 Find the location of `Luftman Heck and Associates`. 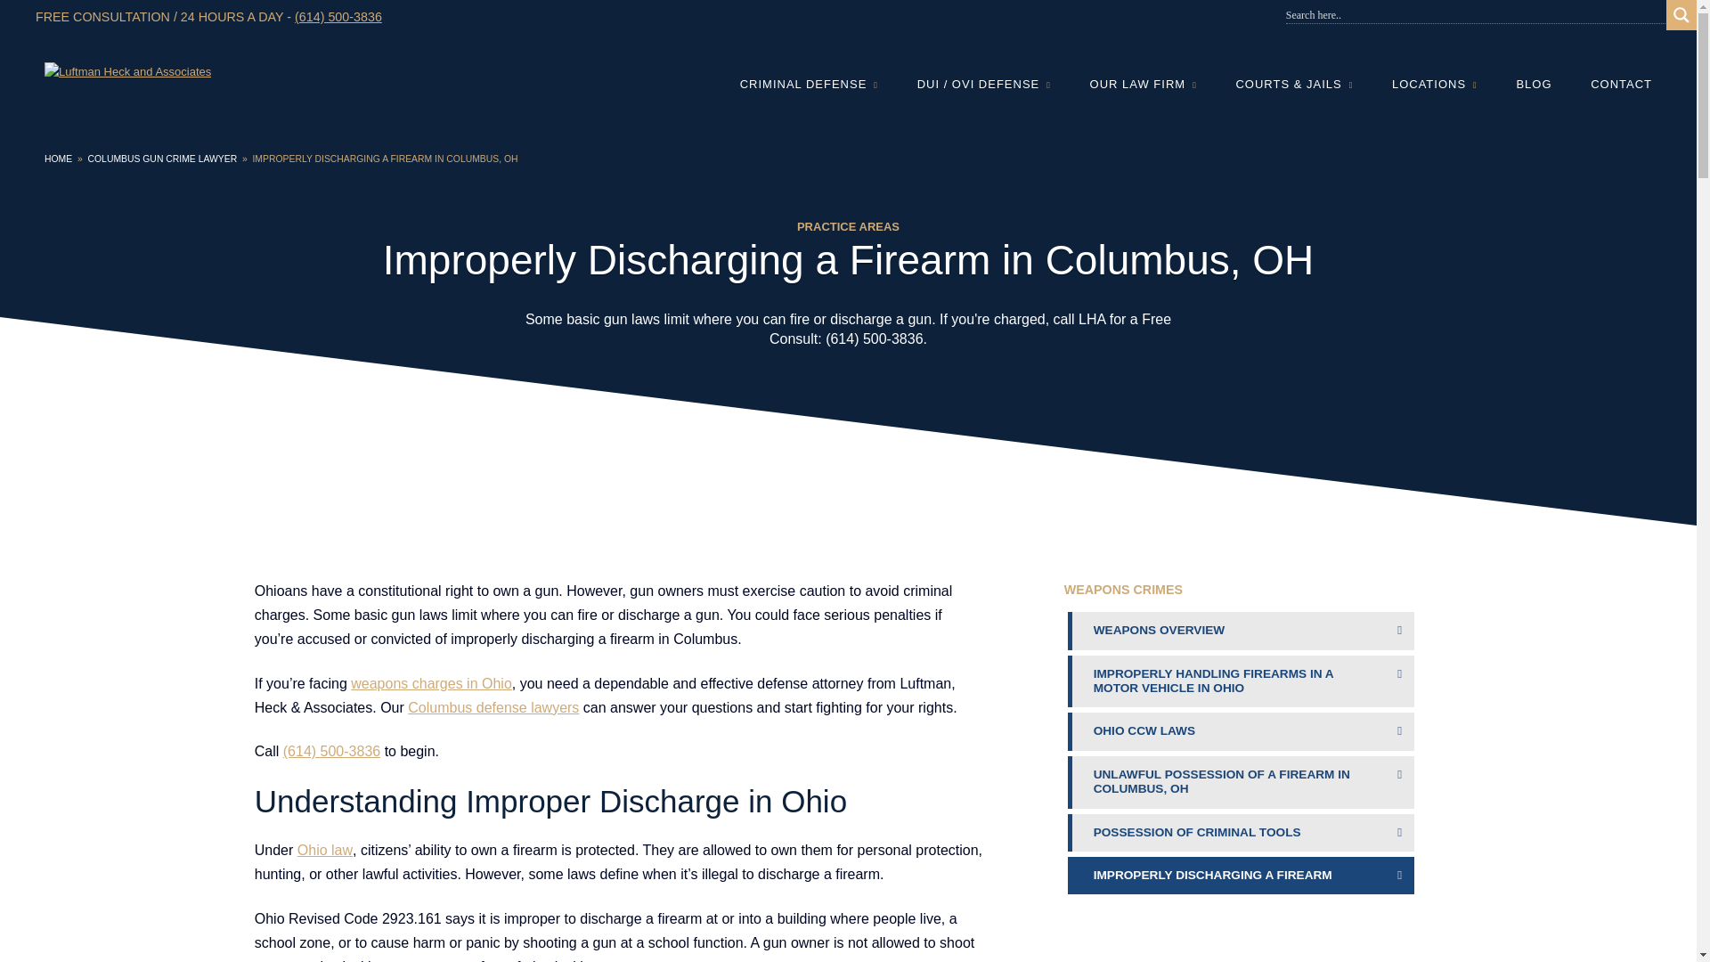

Luftman Heck and Associates is located at coordinates (331, 751).